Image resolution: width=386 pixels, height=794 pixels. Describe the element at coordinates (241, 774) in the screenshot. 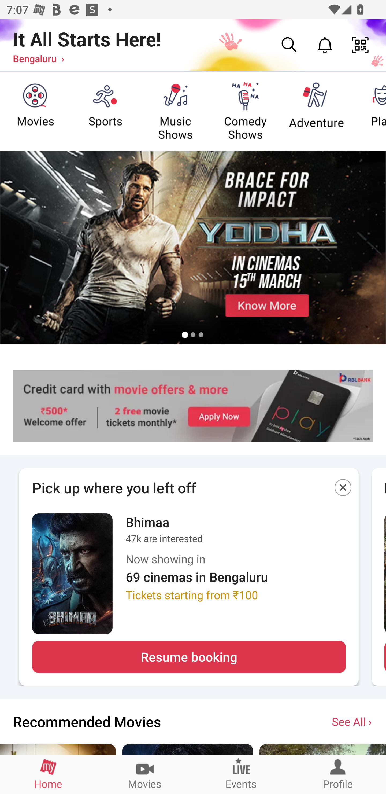

I see `Events` at that location.